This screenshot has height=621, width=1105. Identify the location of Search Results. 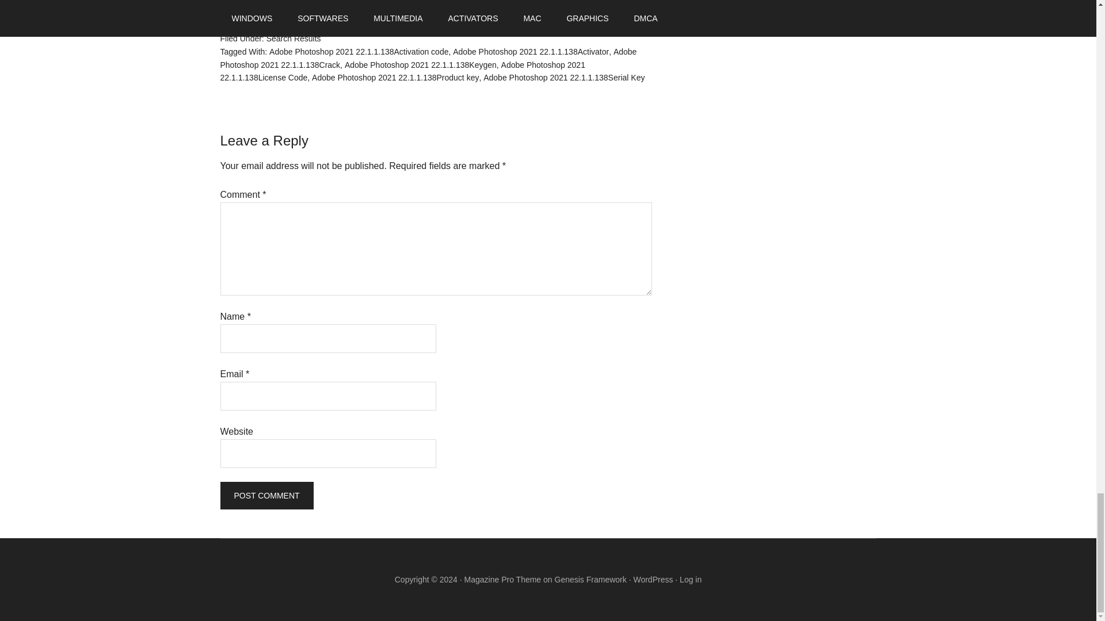
(294, 38).